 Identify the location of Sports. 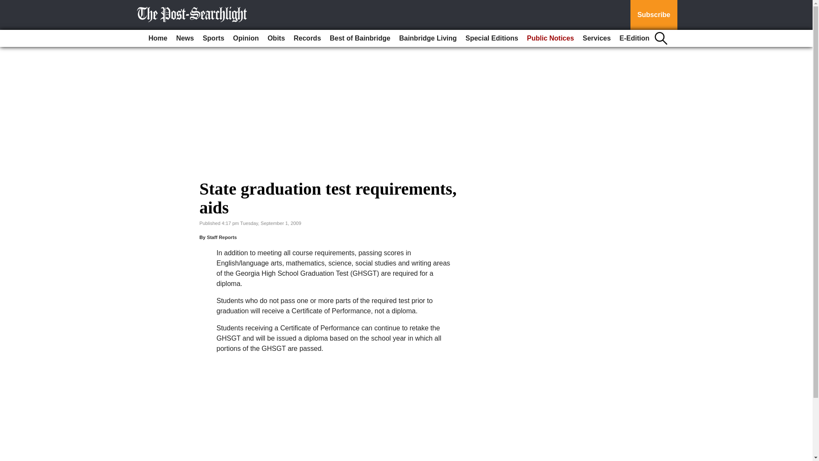
(213, 38).